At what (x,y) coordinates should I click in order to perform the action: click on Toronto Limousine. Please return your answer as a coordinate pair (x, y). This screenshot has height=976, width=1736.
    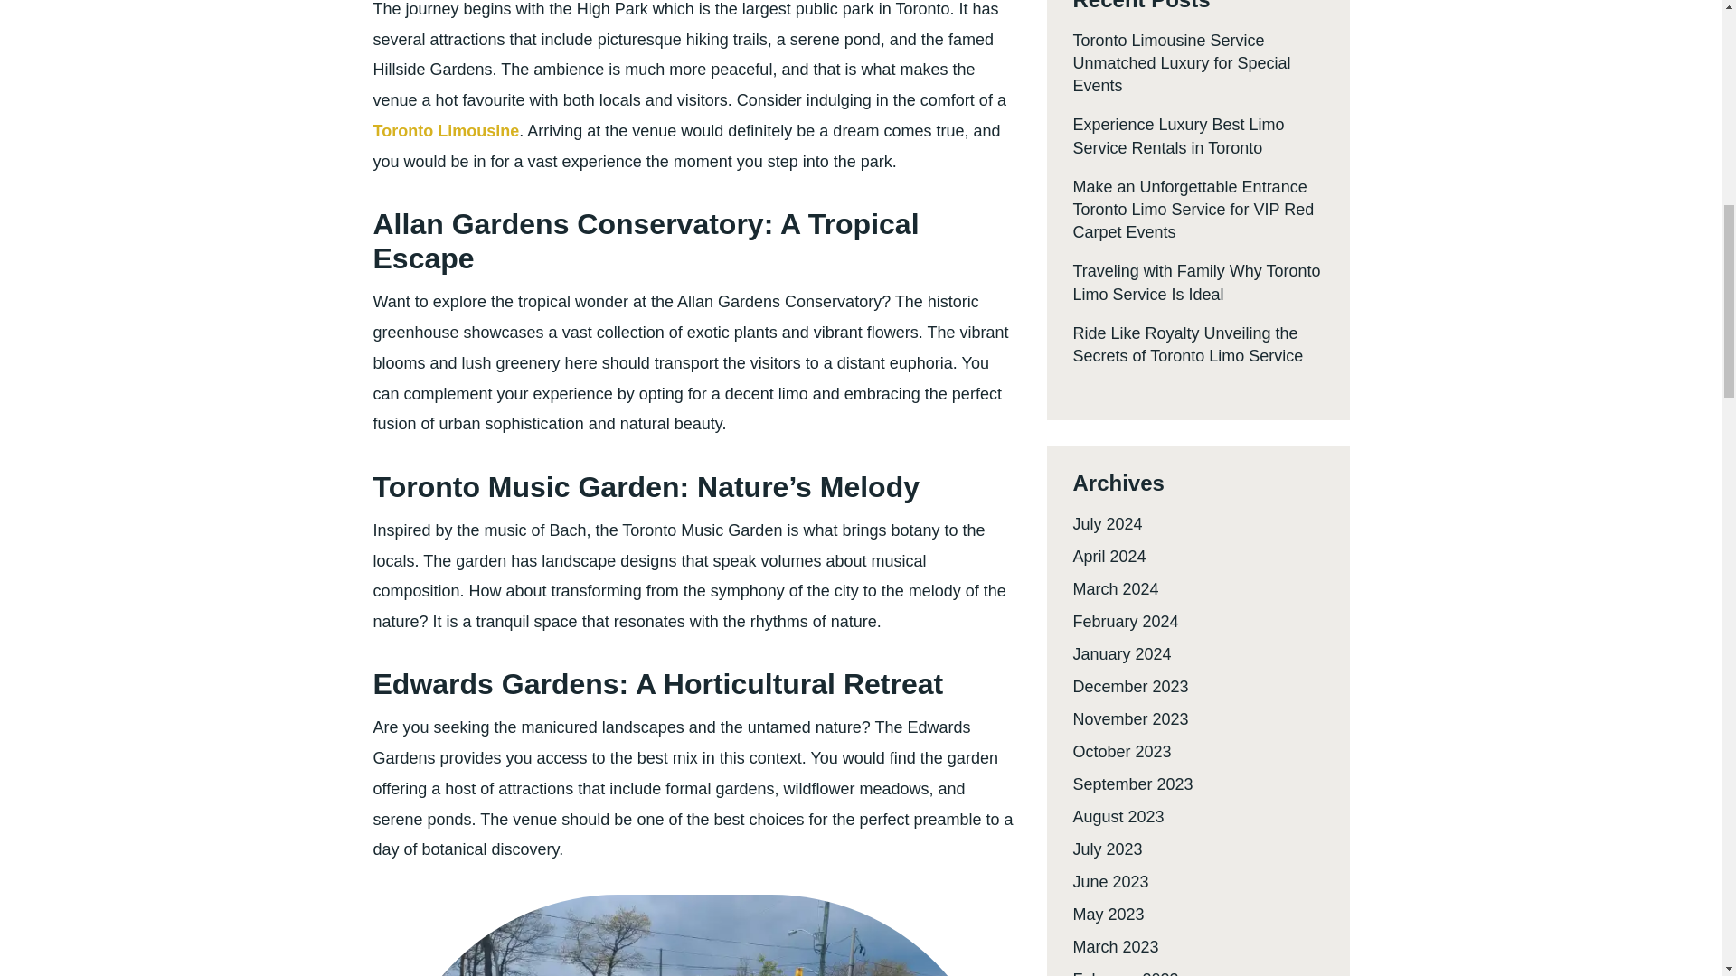
    Looking at the image, I should click on (446, 131).